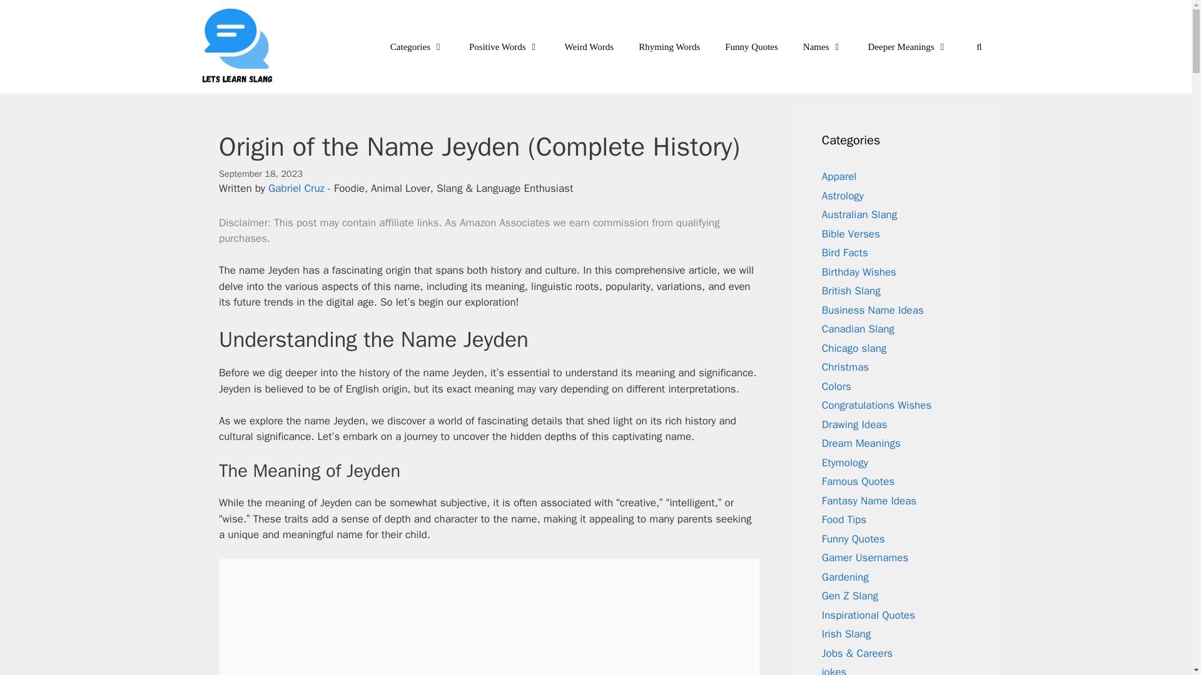  What do you see at coordinates (241, 47) in the screenshot?
I see `Lets Learn Slang` at bounding box center [241, 47].